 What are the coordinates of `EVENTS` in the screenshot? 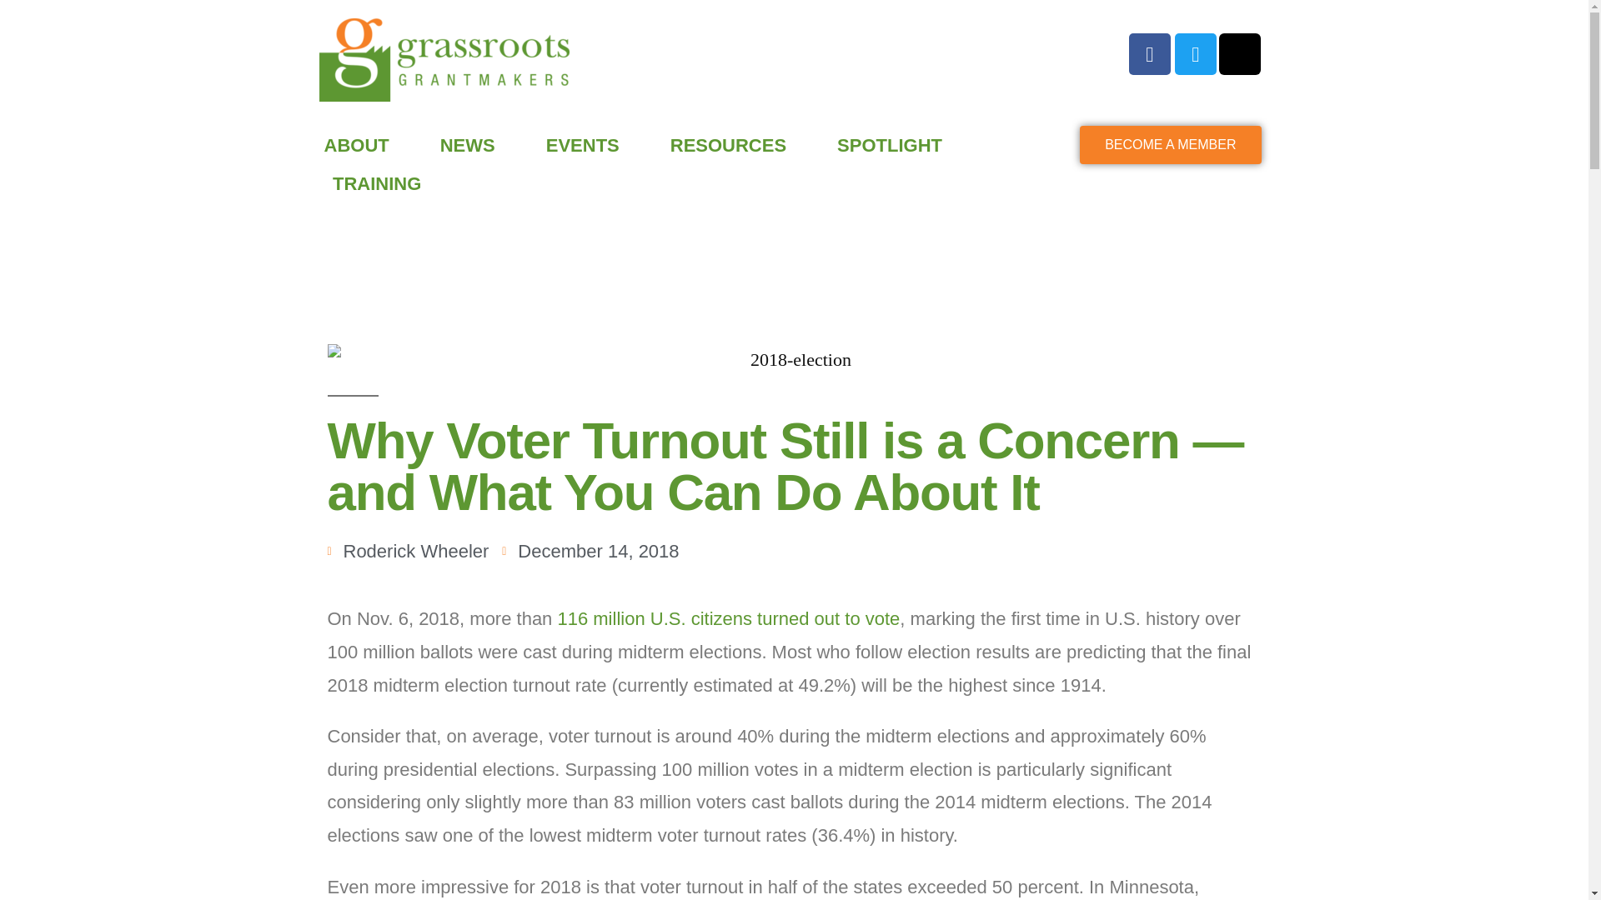 It's located at (582, 145).